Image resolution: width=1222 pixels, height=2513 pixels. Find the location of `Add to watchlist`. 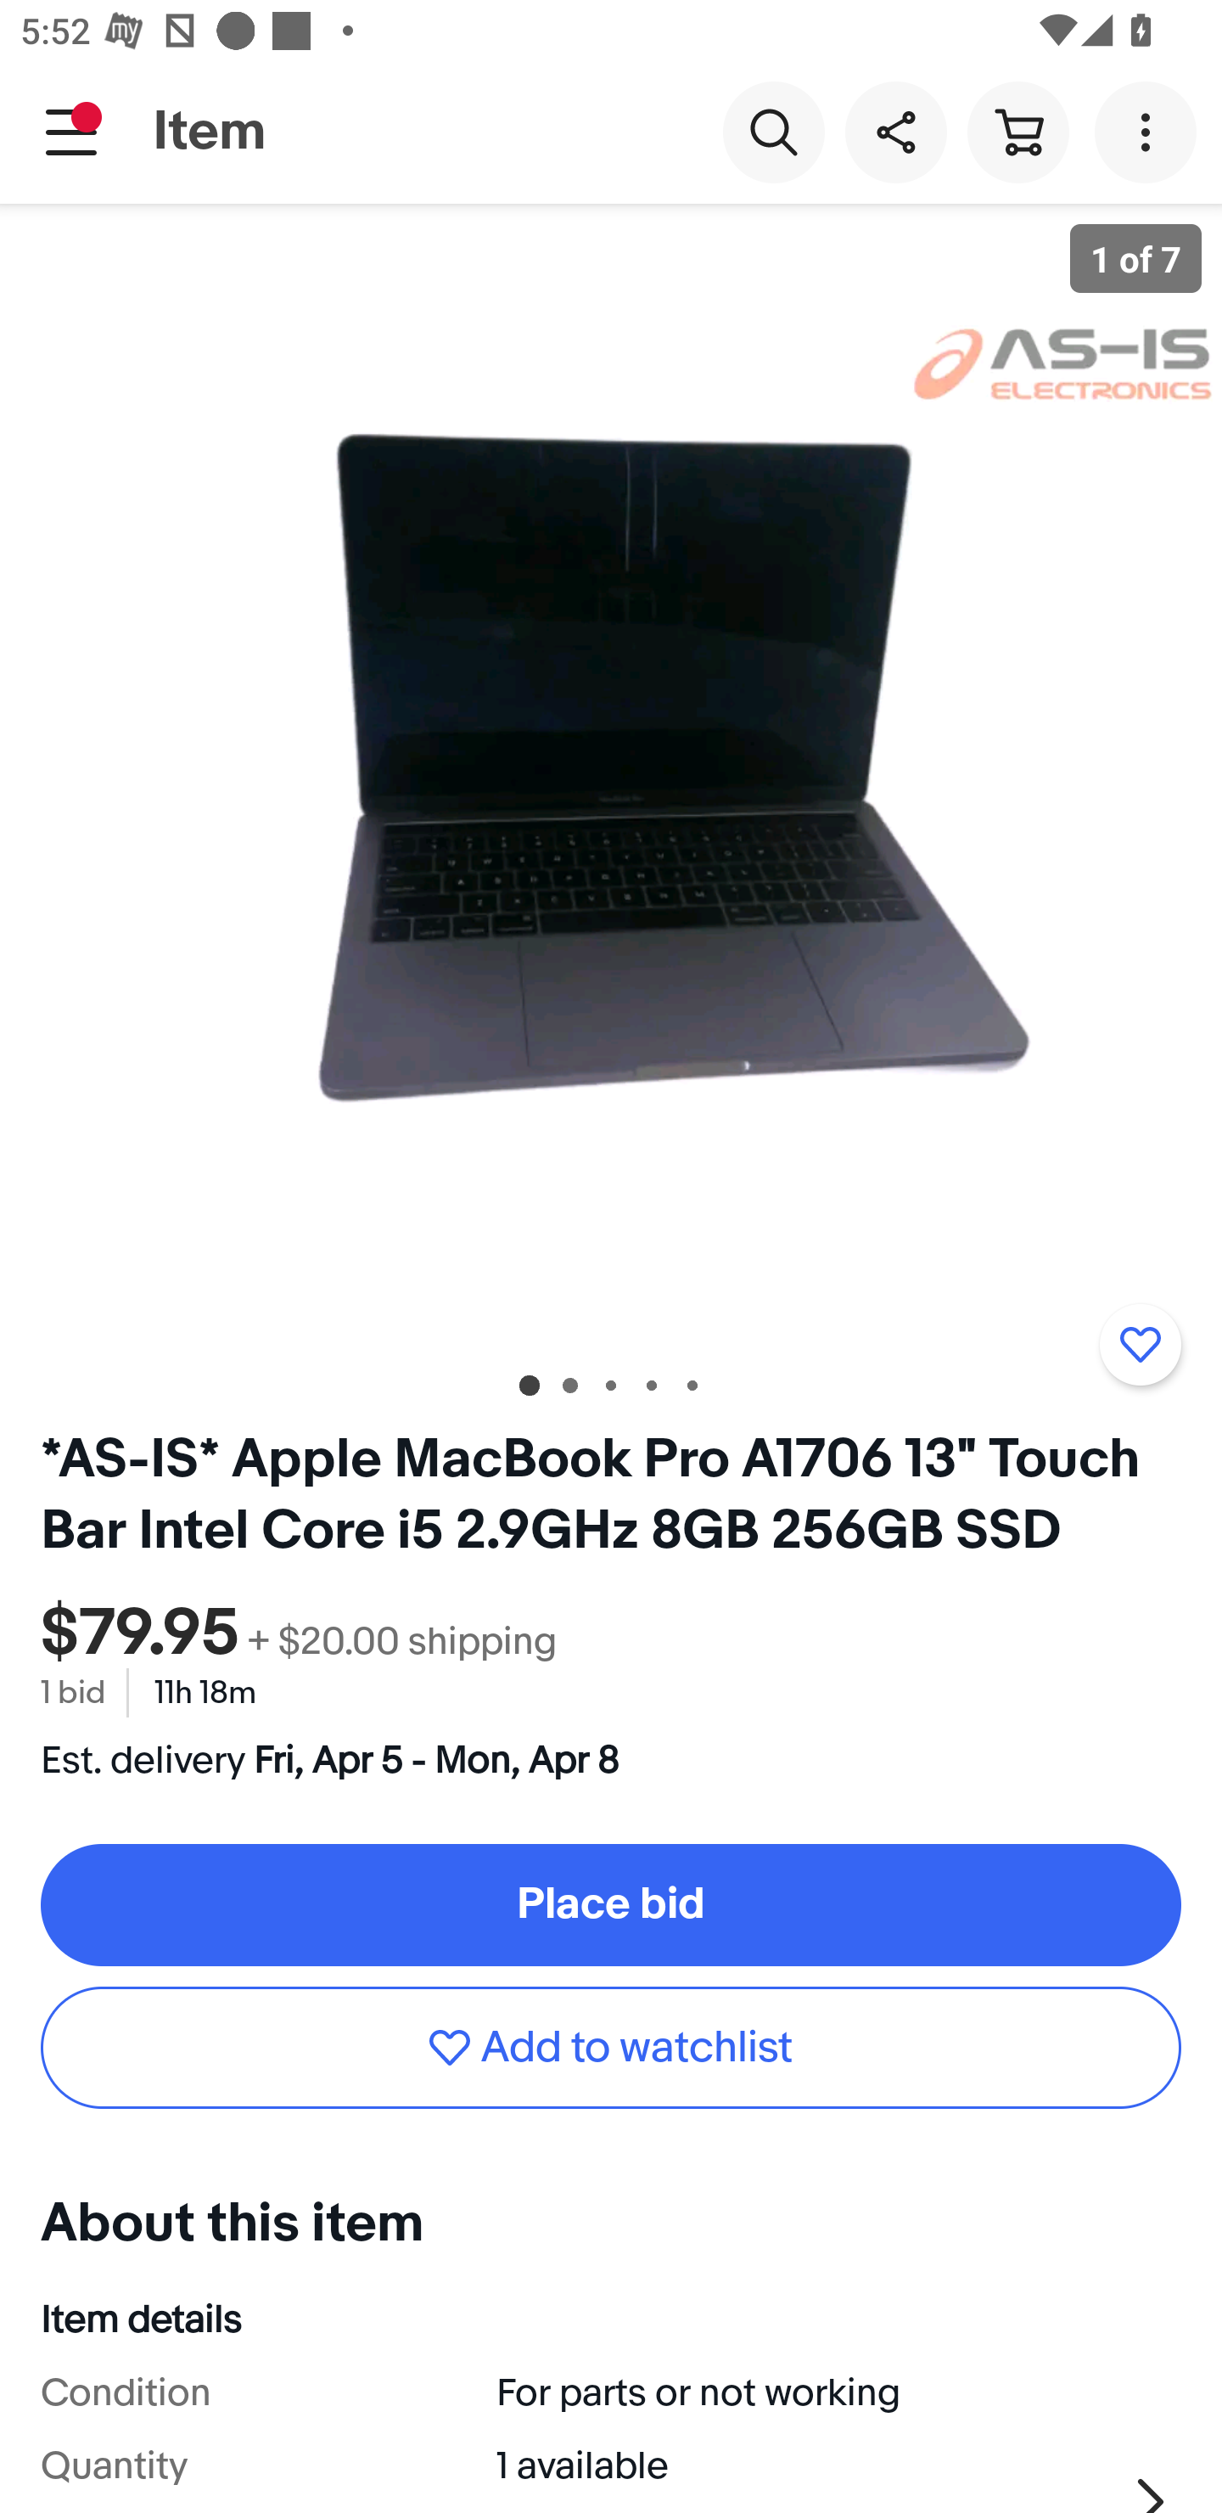

Add to watchlist is located at coordinates (1140, 1344).